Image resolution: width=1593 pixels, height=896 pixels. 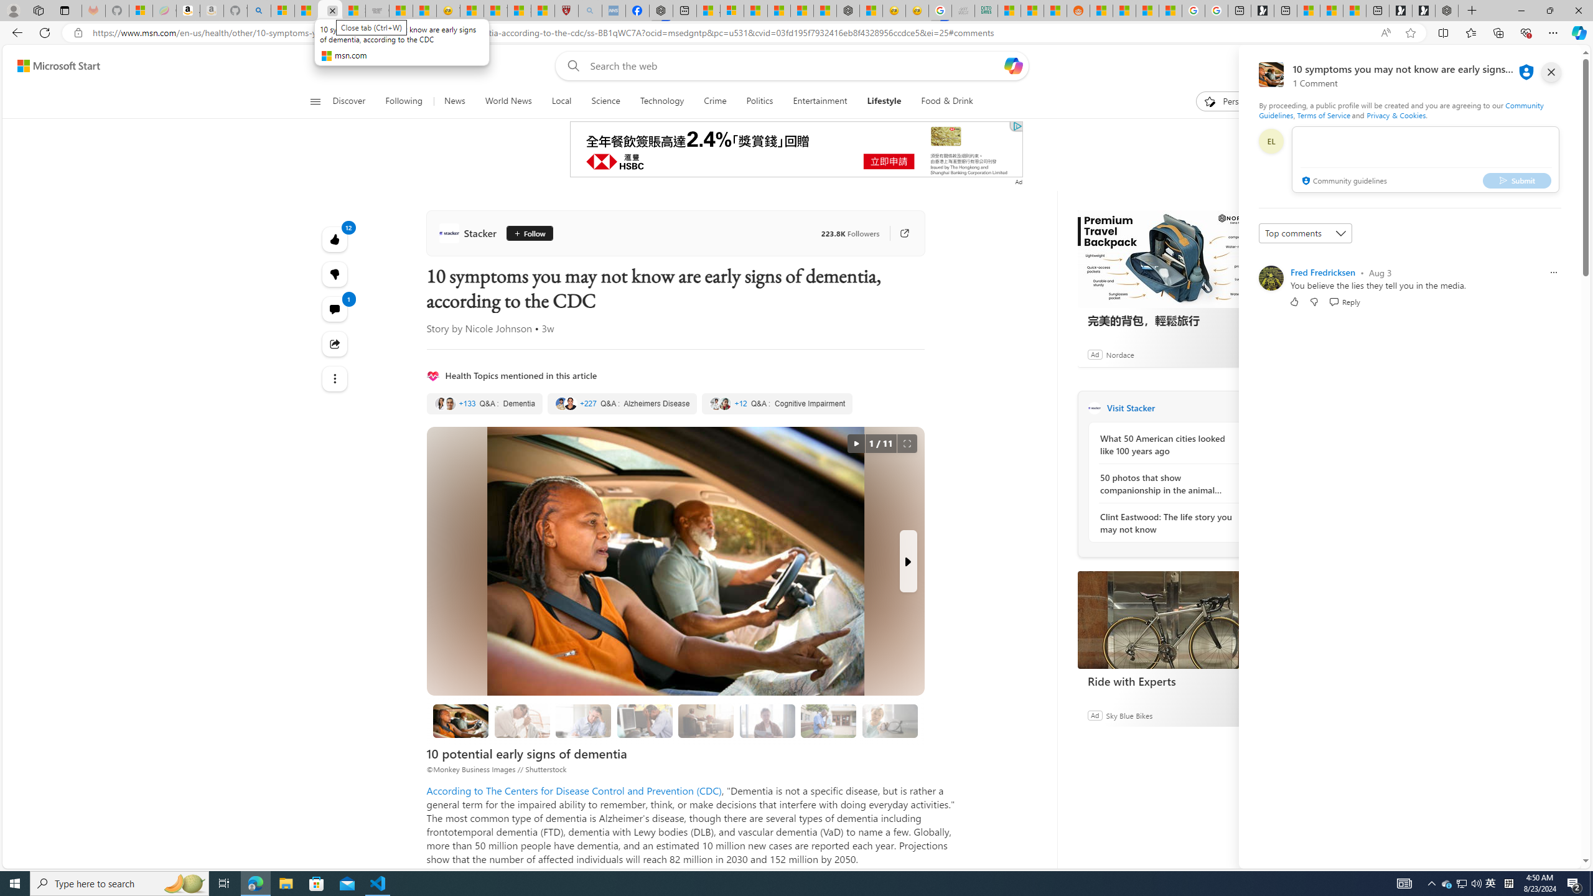 What do you see at coordinates (1271, 278) in the screenshot?
I see `Profile Picture` at bounding box center [1271, 278].